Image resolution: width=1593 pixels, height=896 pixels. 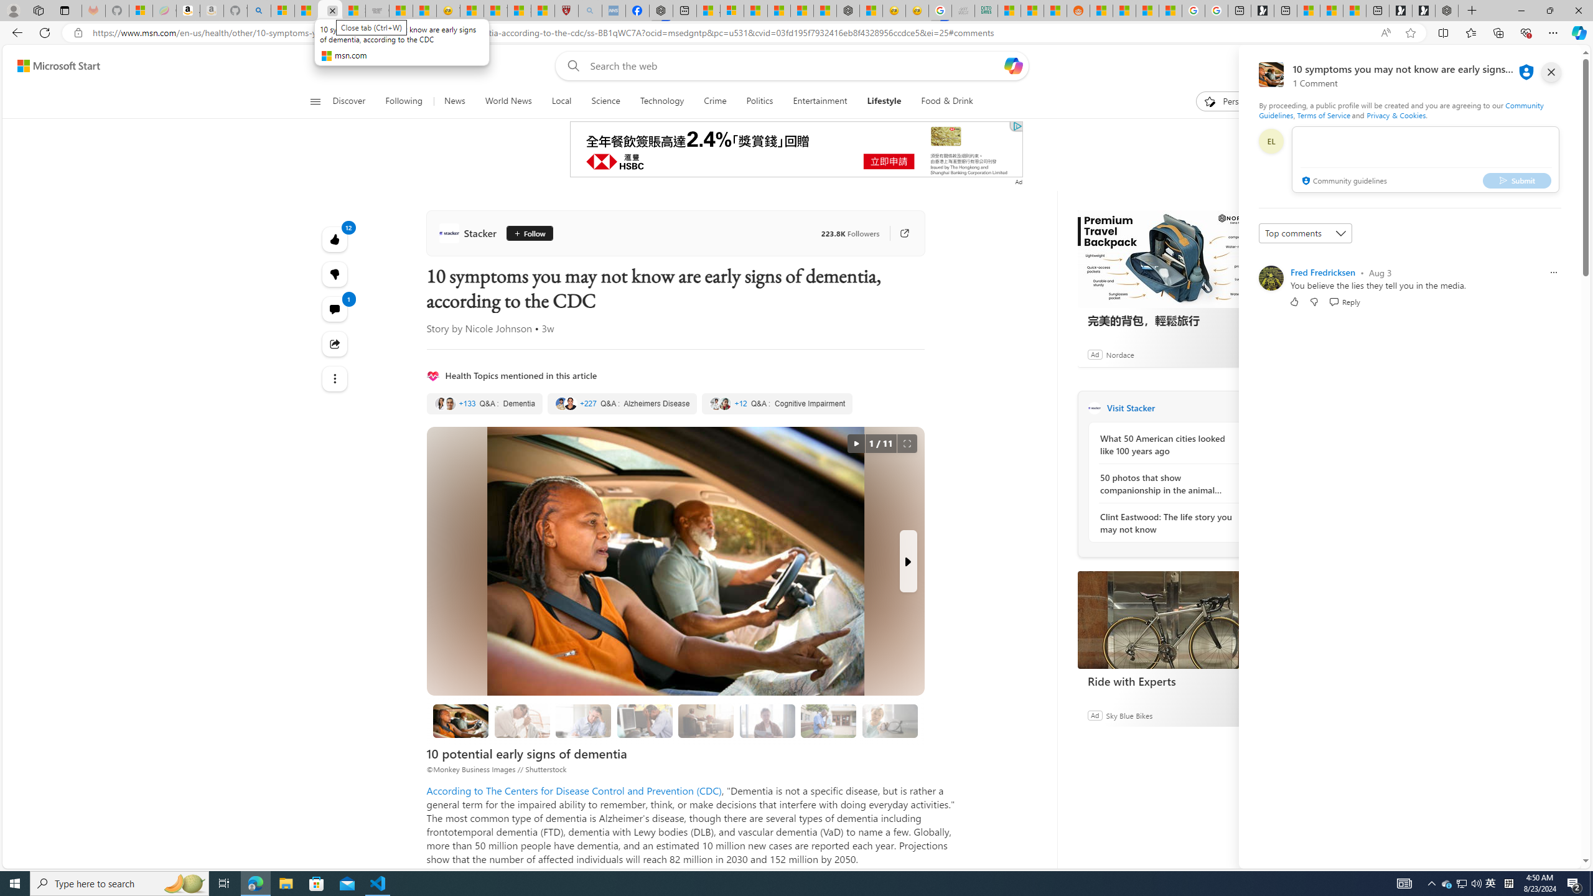 What do you see at coordinates (1271, 278) in the screenshot?
I see `Profile Picture` at bounding box center [1271, 278].